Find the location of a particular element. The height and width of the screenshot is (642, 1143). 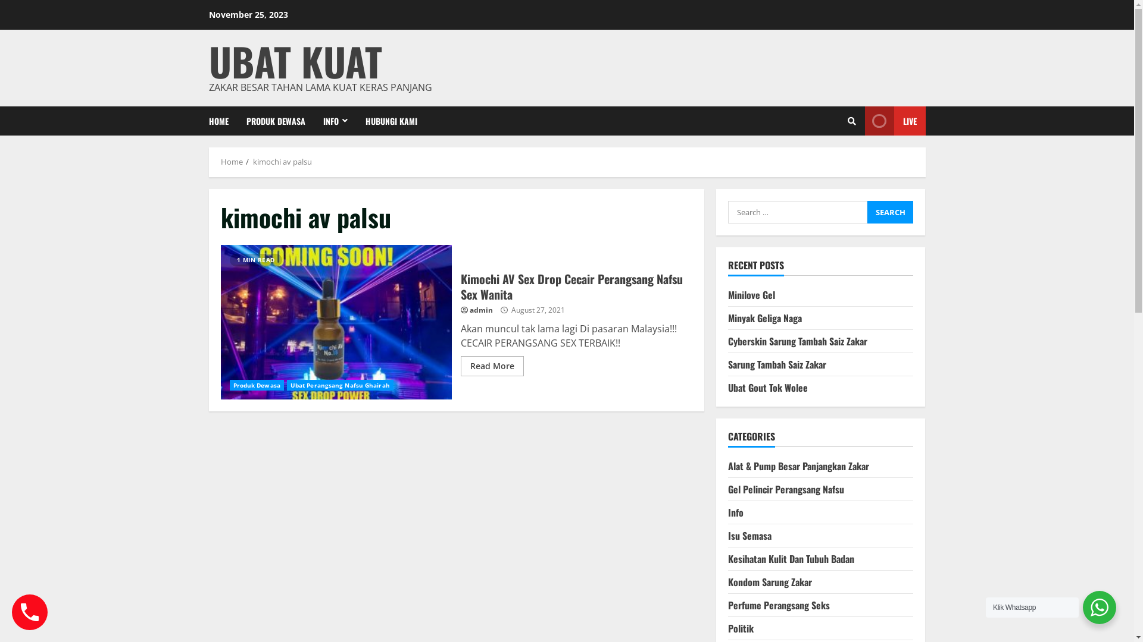

Search is located at coordinates (825, 162).